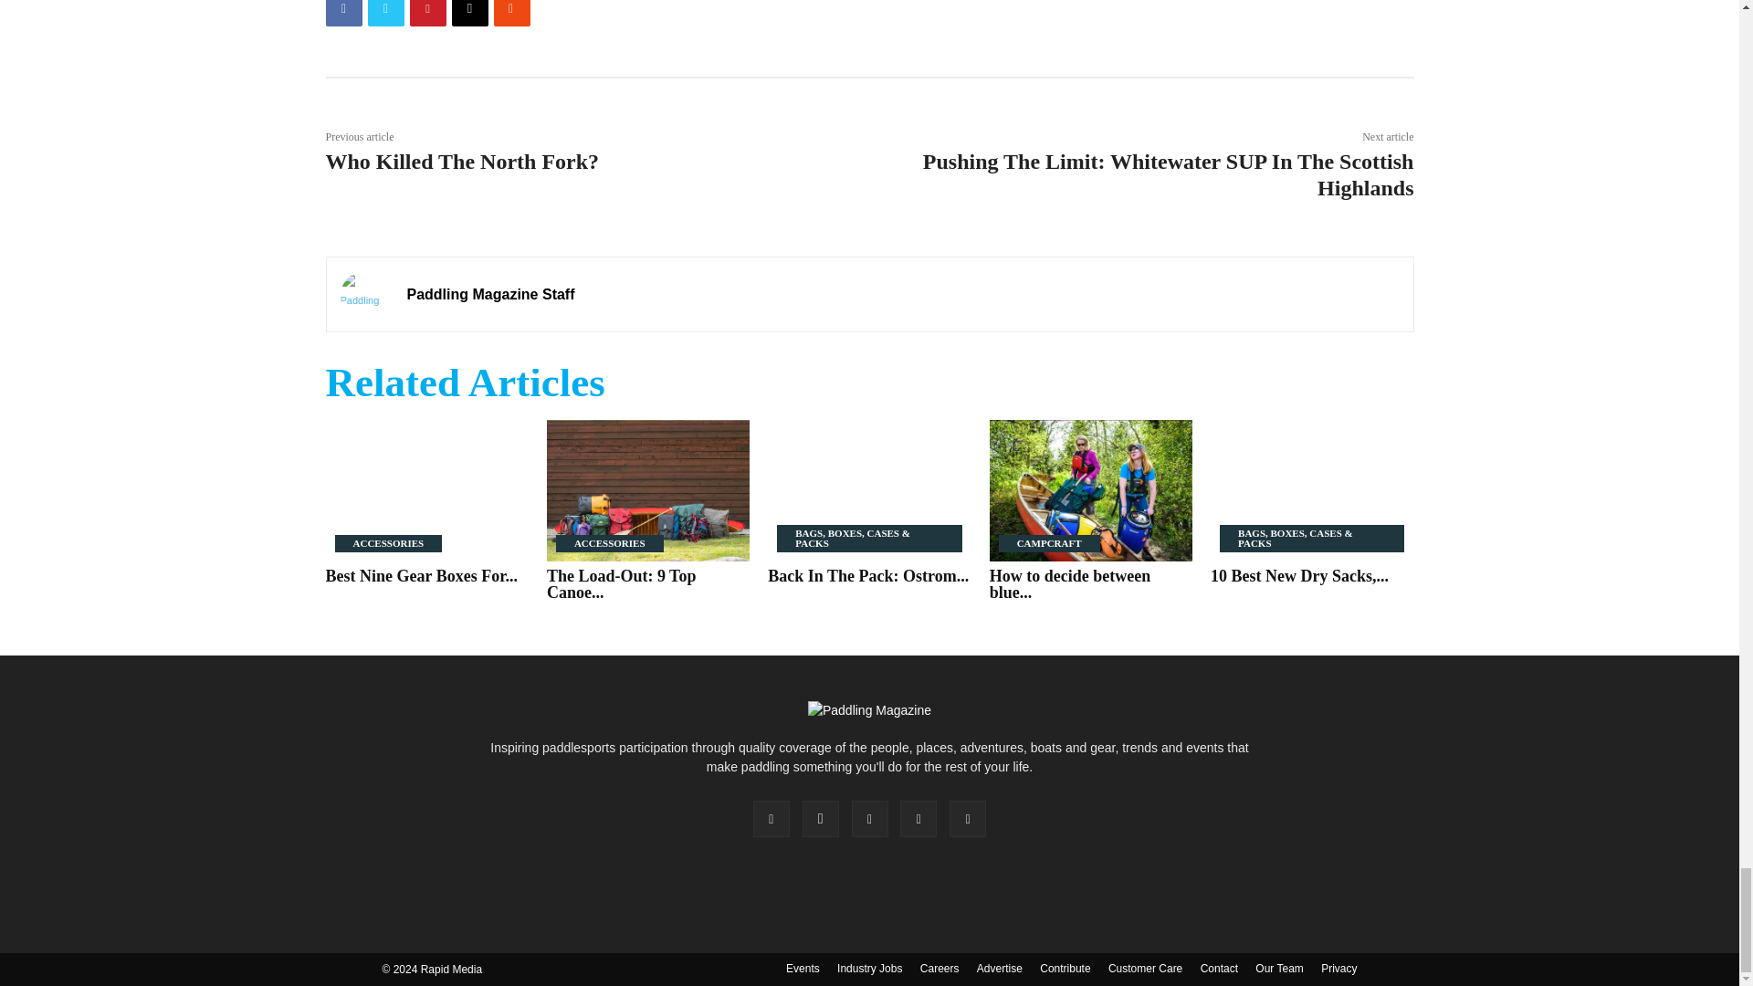  What do you see at coordinates (468, 13) in the screenshot?
I see `Email` at bounding box center [468, 13].